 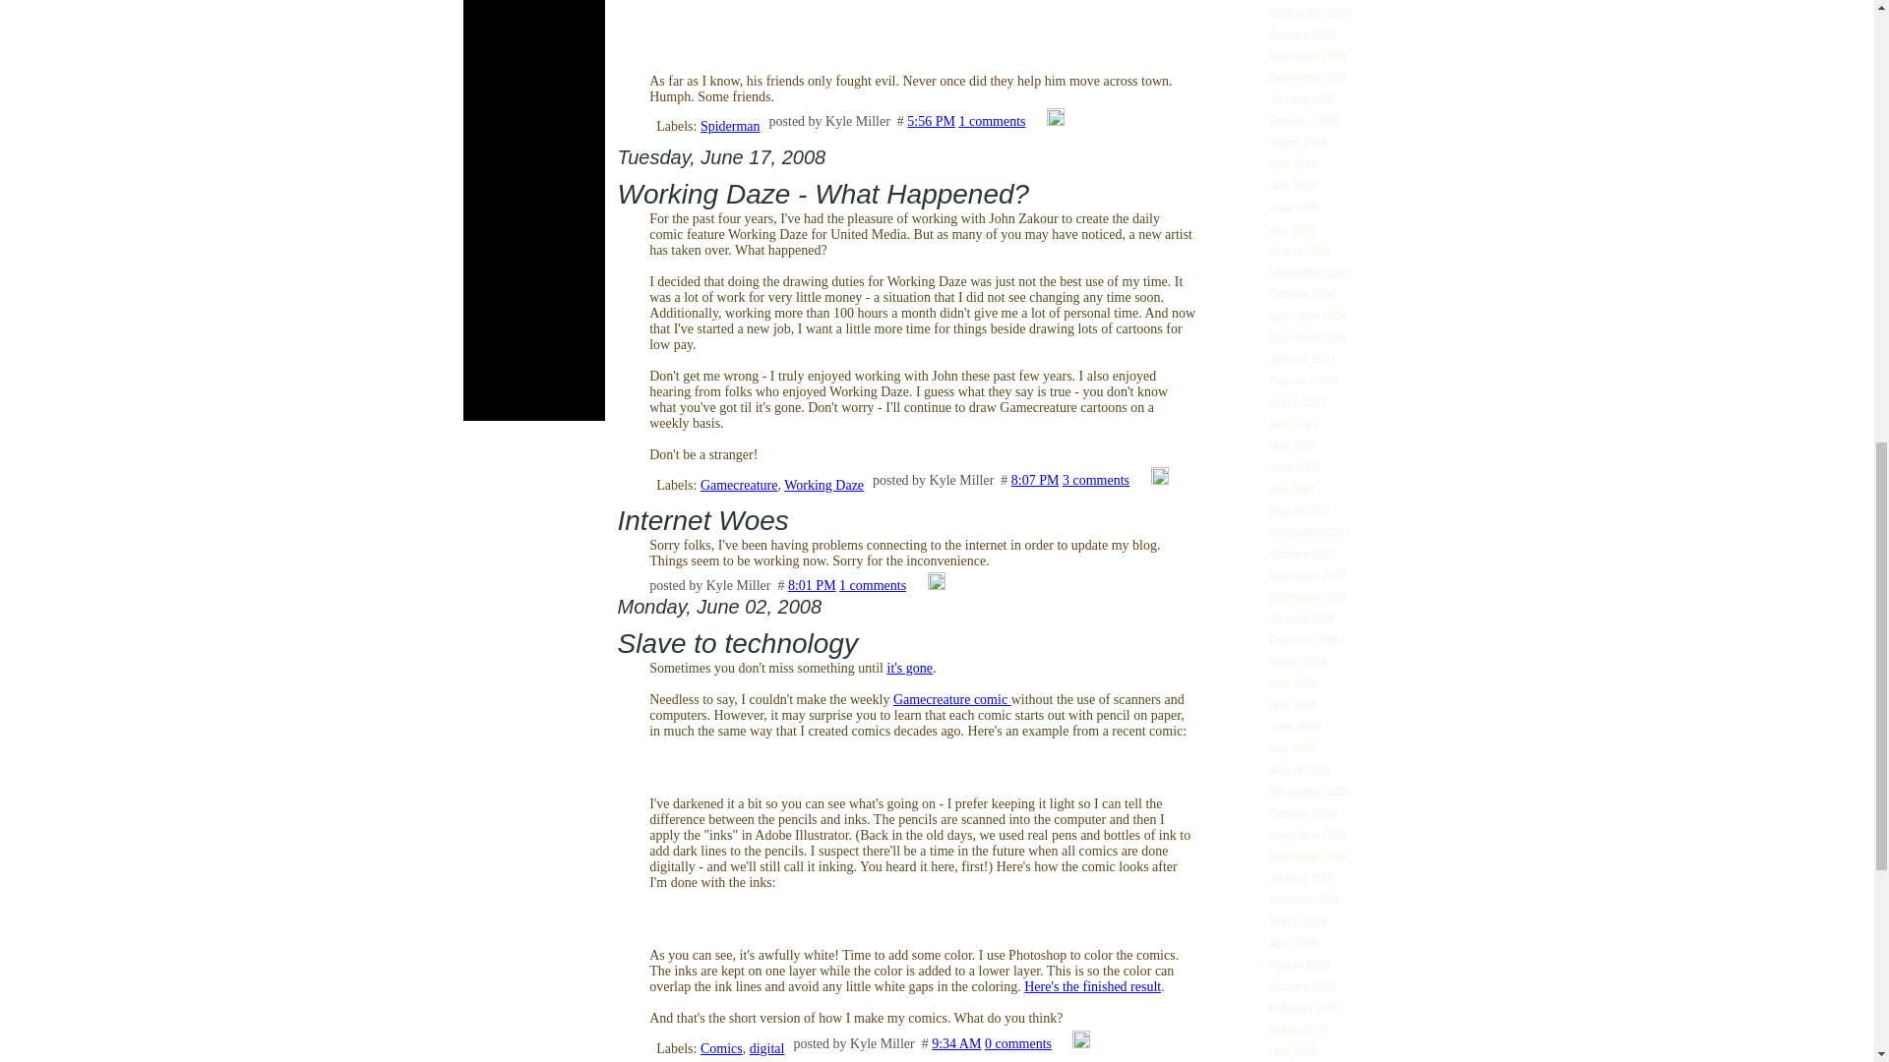 What do you see at coordinates (931, 120) in the screenshot?
I see `permanent link` at bounding box center [931, 120].